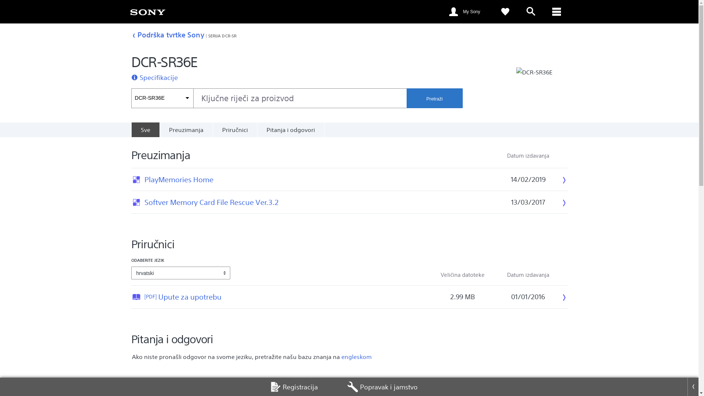 This screenshot has width=704, height=396. I want to click on hrvatski, so click(181, 273).